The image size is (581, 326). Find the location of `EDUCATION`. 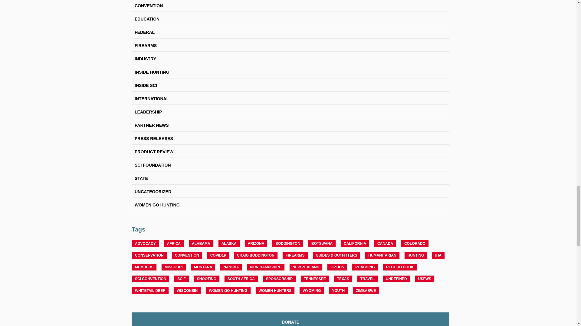

EDUCATION is located at coordinates (290, 19).